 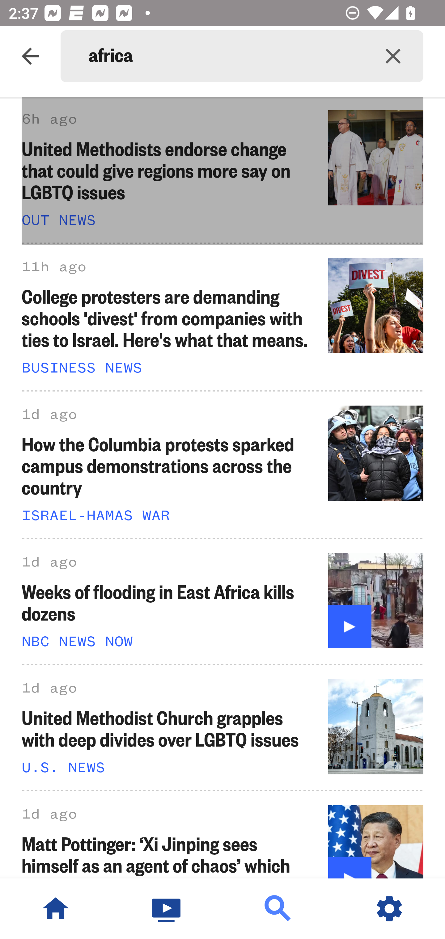 What do you see at coordinates (393, 56) in the screenshot?
I see `Clear query` at bounding box center [393, 56].